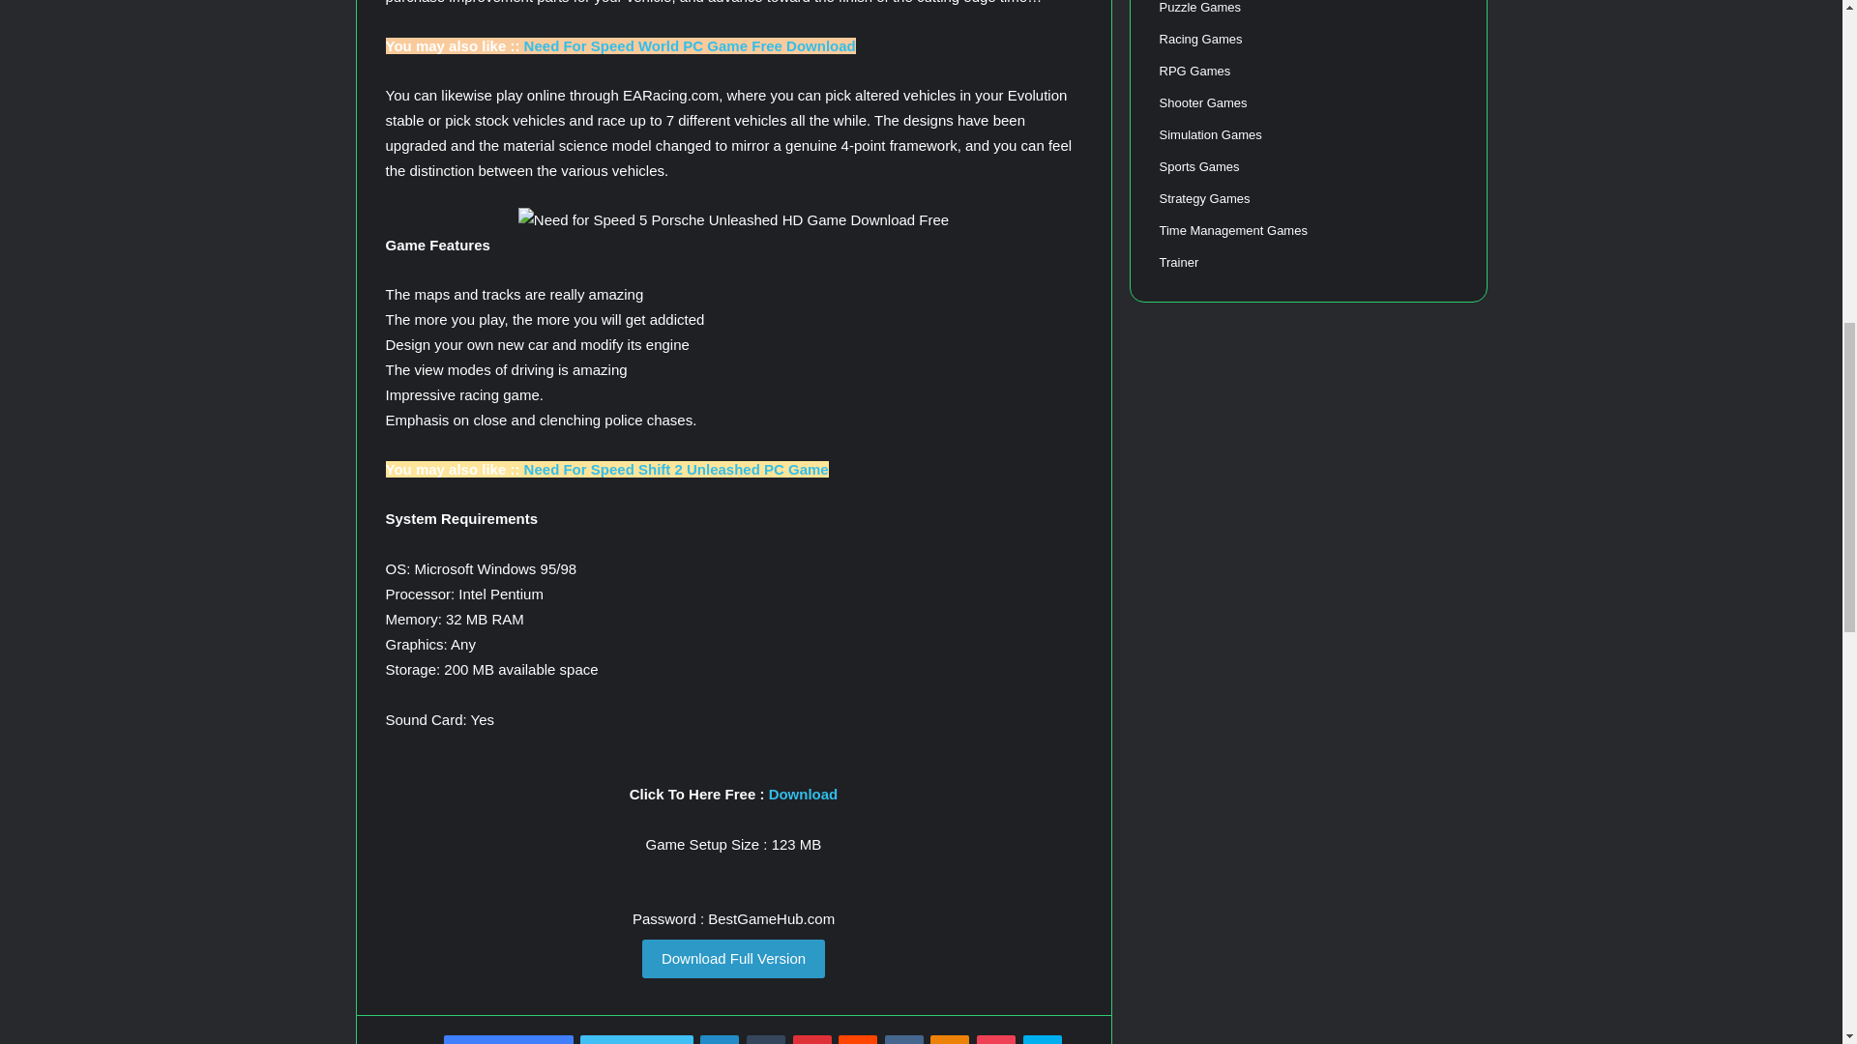  Describe the element at coordinates (636, 1040) in the screenshot. I see `Twitter` at that location.